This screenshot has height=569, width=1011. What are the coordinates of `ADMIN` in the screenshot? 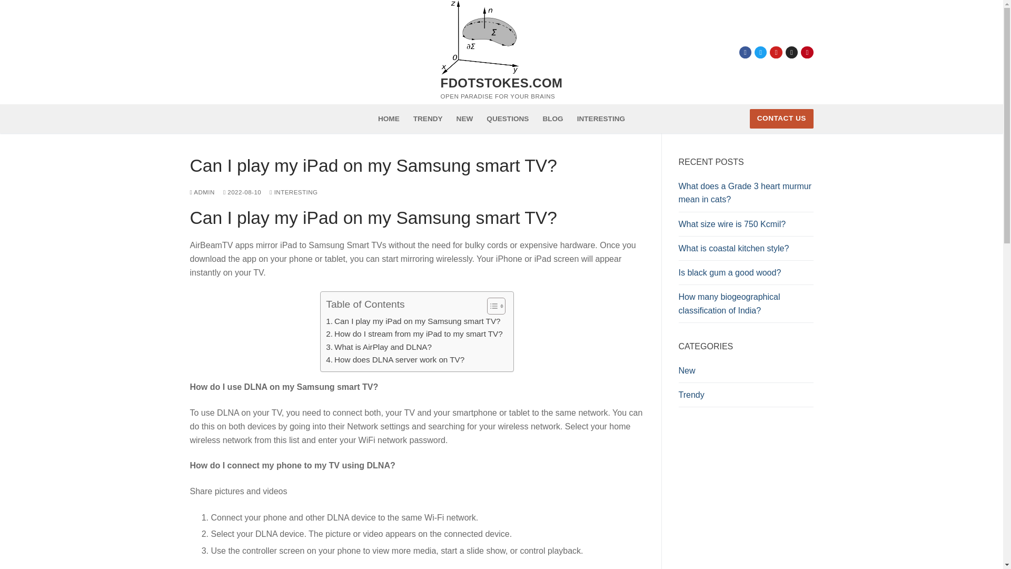 It's located at (202, 192).